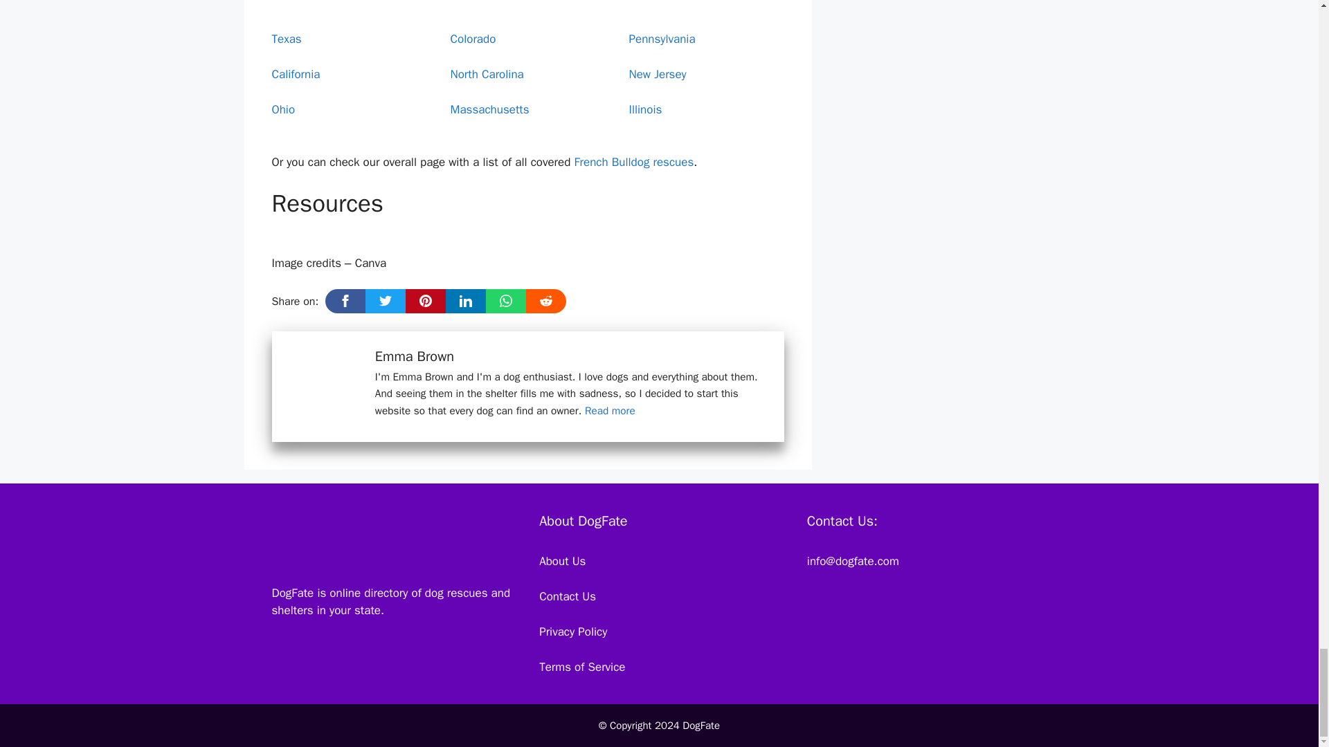 The image size is (1329, 747). Describe the element at coordinates (489, 109) in the screenshot. I see `Massachusetts` at that location.